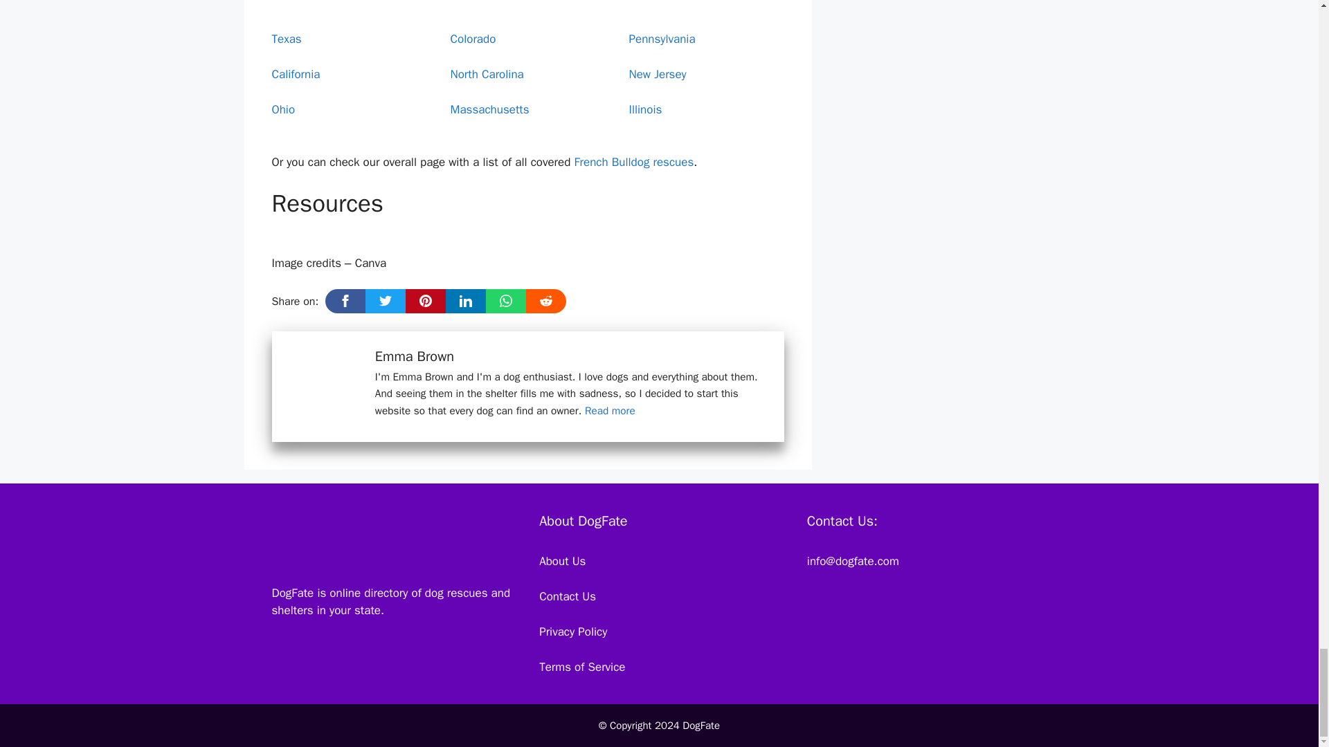 The image size is (1329, 747). Describe the element at coordinates (489, 109) in the screenshot. I see `Massachusetts` at that location.